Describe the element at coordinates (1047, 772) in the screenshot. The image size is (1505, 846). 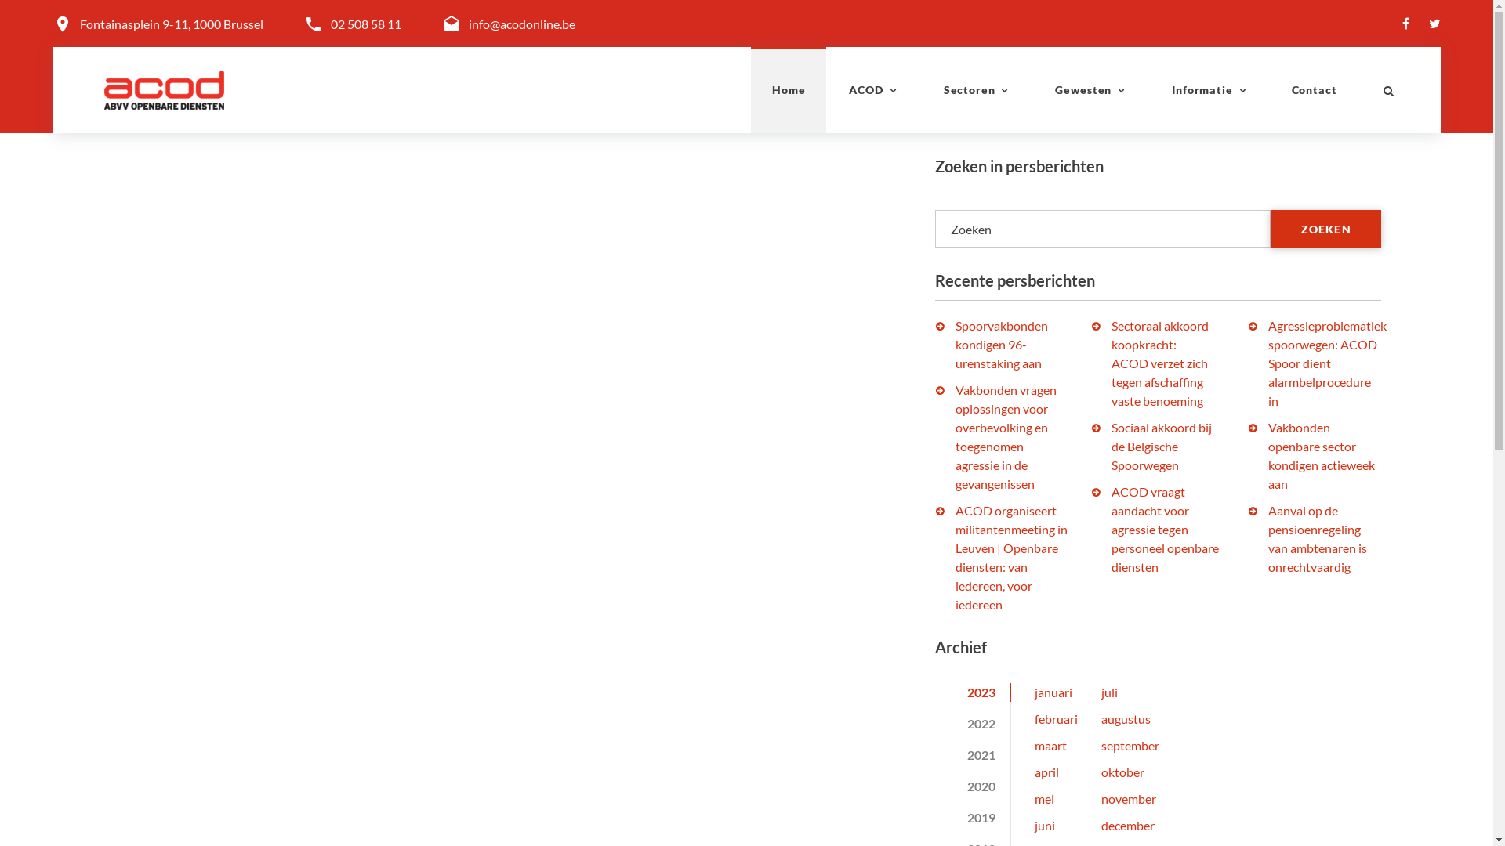
I see `april` at that location.